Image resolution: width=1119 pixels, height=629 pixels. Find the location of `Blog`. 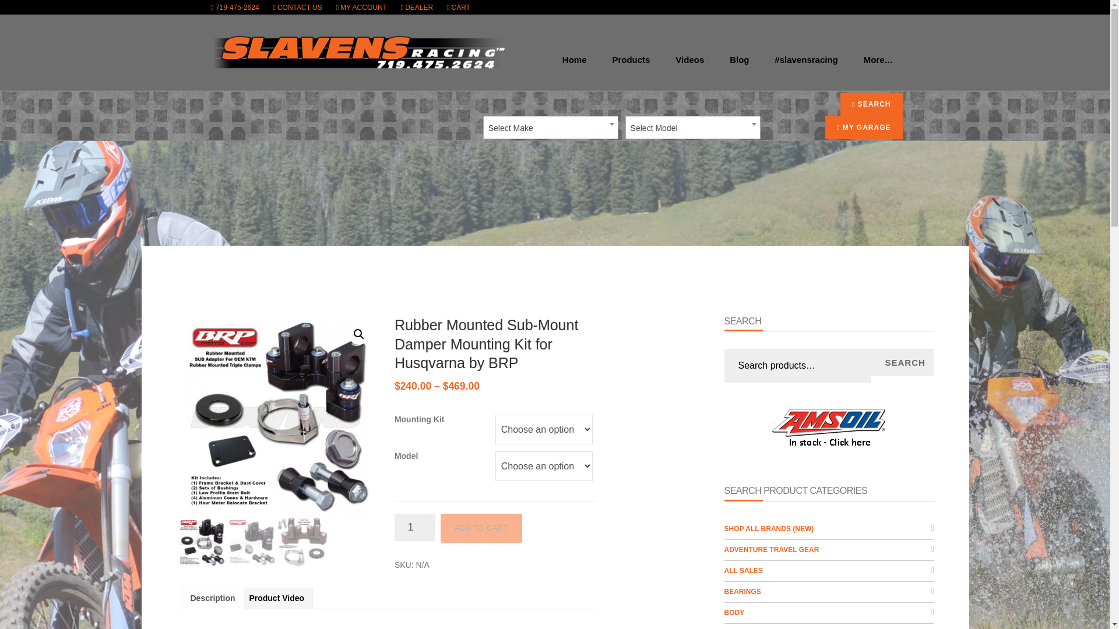

Blog is located at coordinates (739, 66).